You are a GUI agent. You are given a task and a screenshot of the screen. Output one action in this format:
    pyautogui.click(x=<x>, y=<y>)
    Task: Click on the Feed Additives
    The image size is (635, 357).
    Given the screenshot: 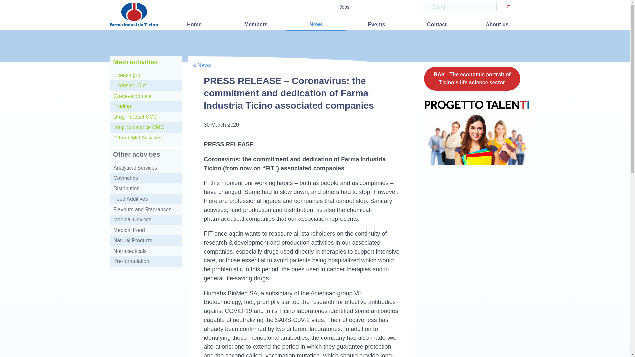 What is the action you would take?
    pyautogui.click(x=146, y=199)
    